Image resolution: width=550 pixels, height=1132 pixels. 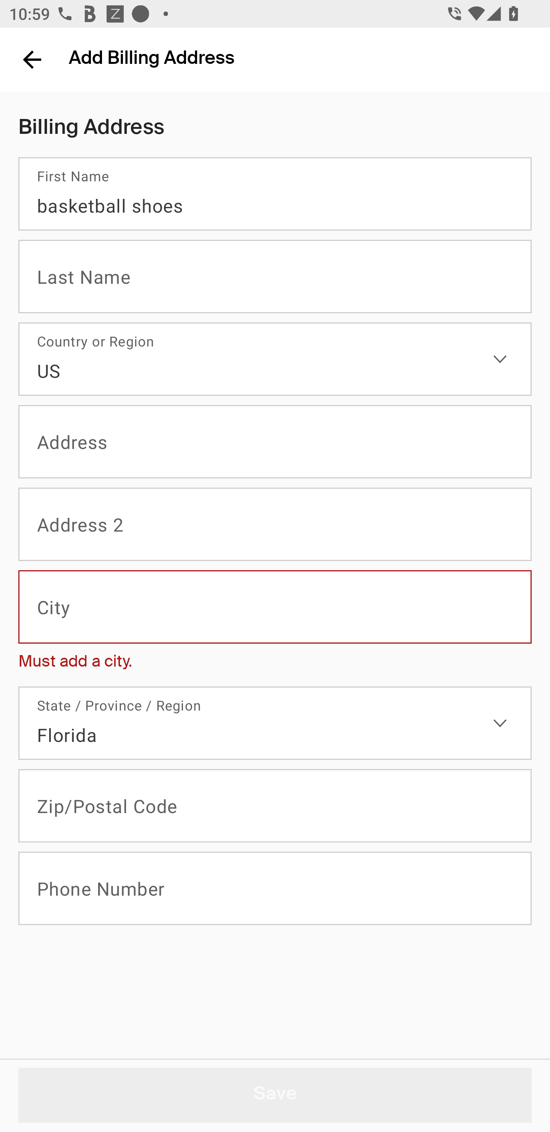 I want to click on Address 2, so click(x=275, y=525).